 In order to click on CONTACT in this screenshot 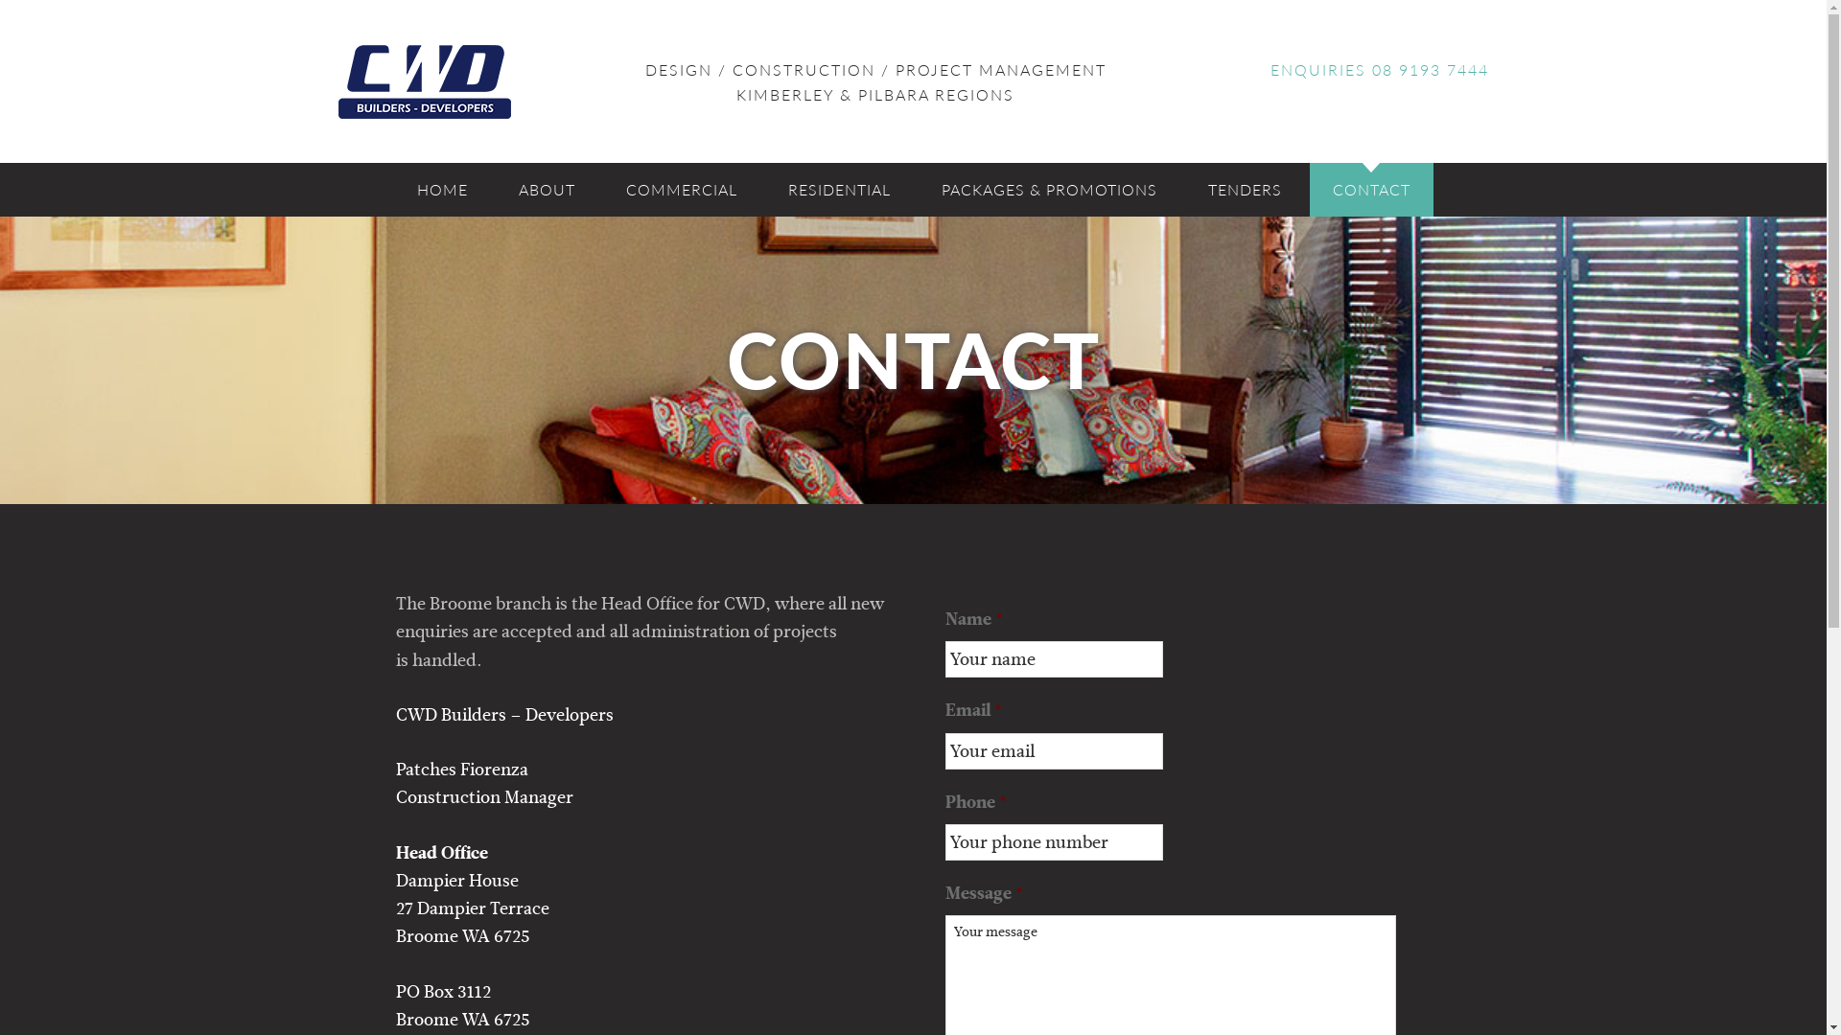, I will do `click(1371, 190)`.